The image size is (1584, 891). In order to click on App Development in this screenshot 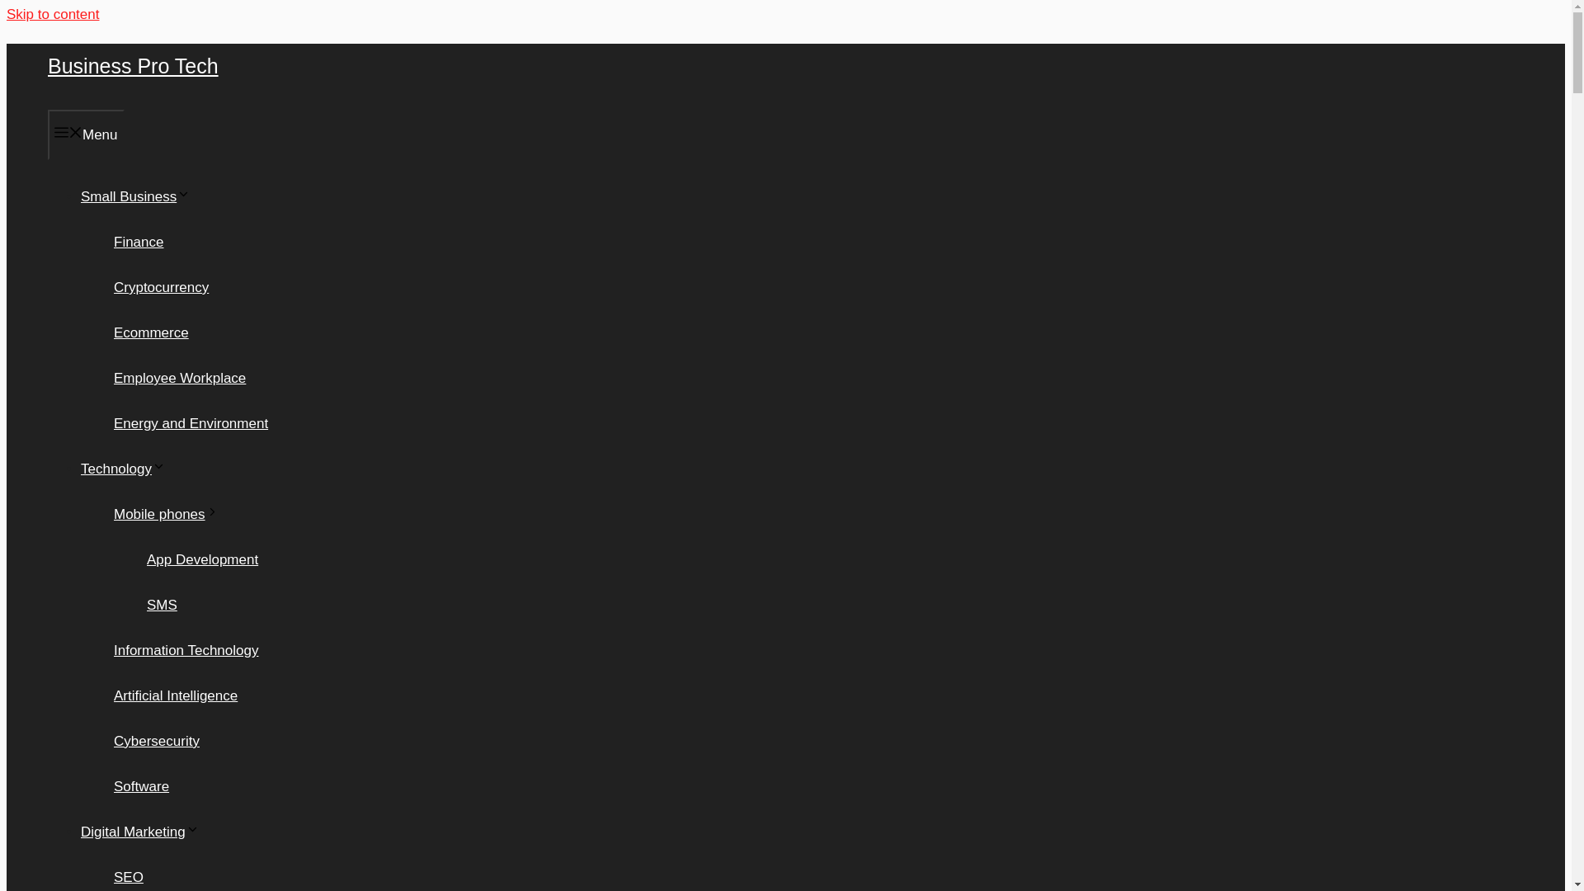, I will do `click(202, 559)`.